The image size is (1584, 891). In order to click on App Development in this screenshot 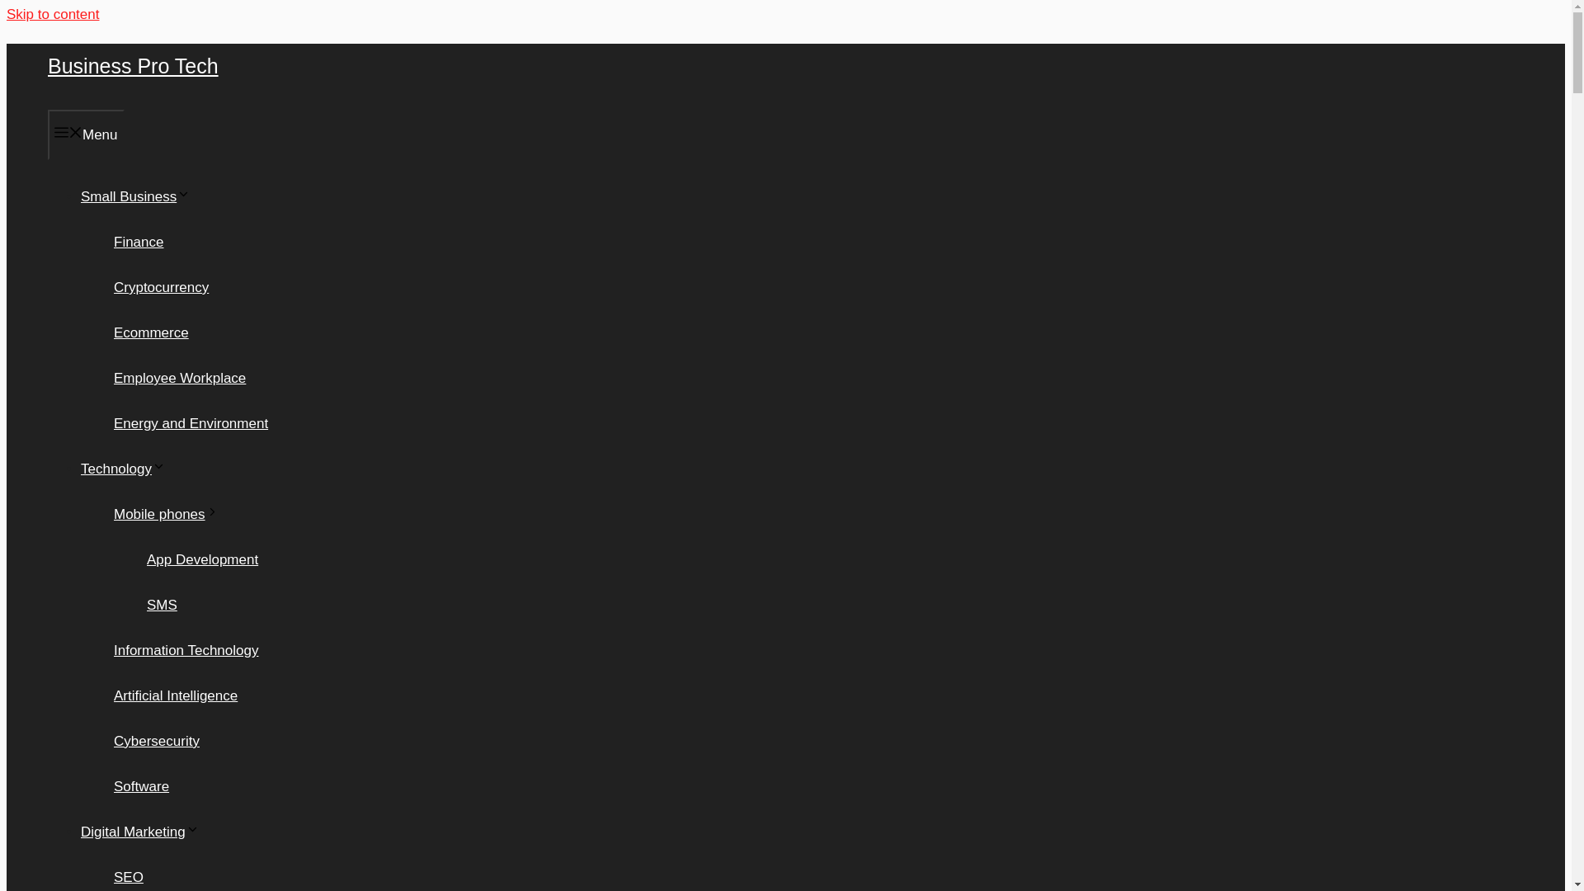, I will do `click(202, 559)`.